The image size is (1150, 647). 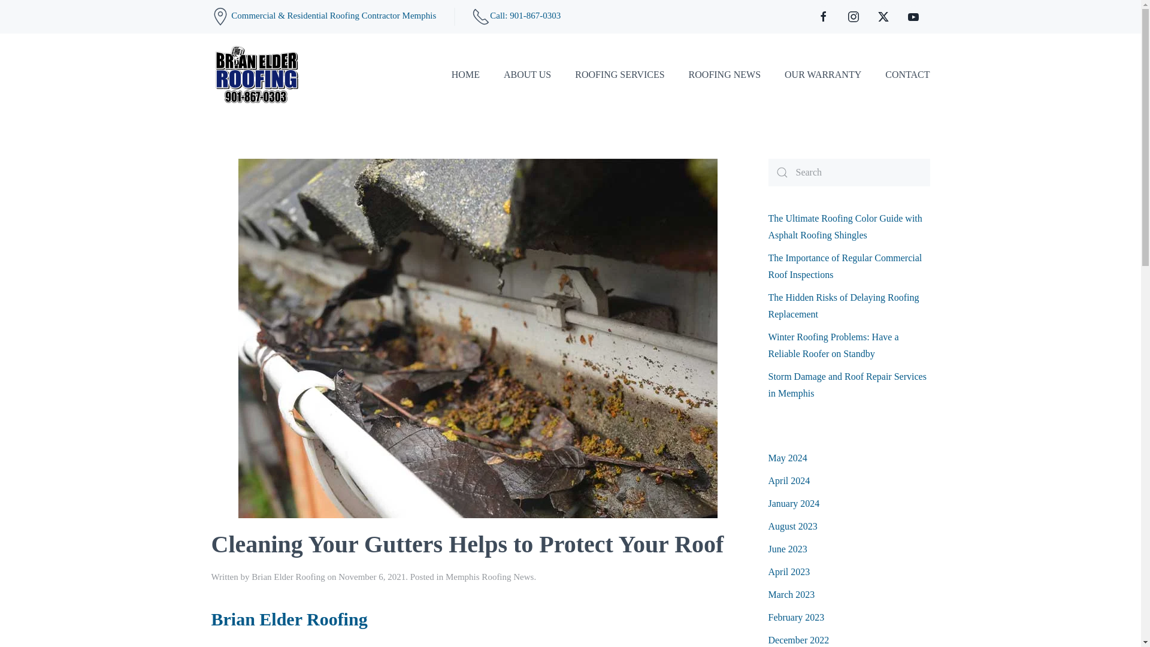 I want to click on Brian Elder Roofing, so click(x=287, y=576).